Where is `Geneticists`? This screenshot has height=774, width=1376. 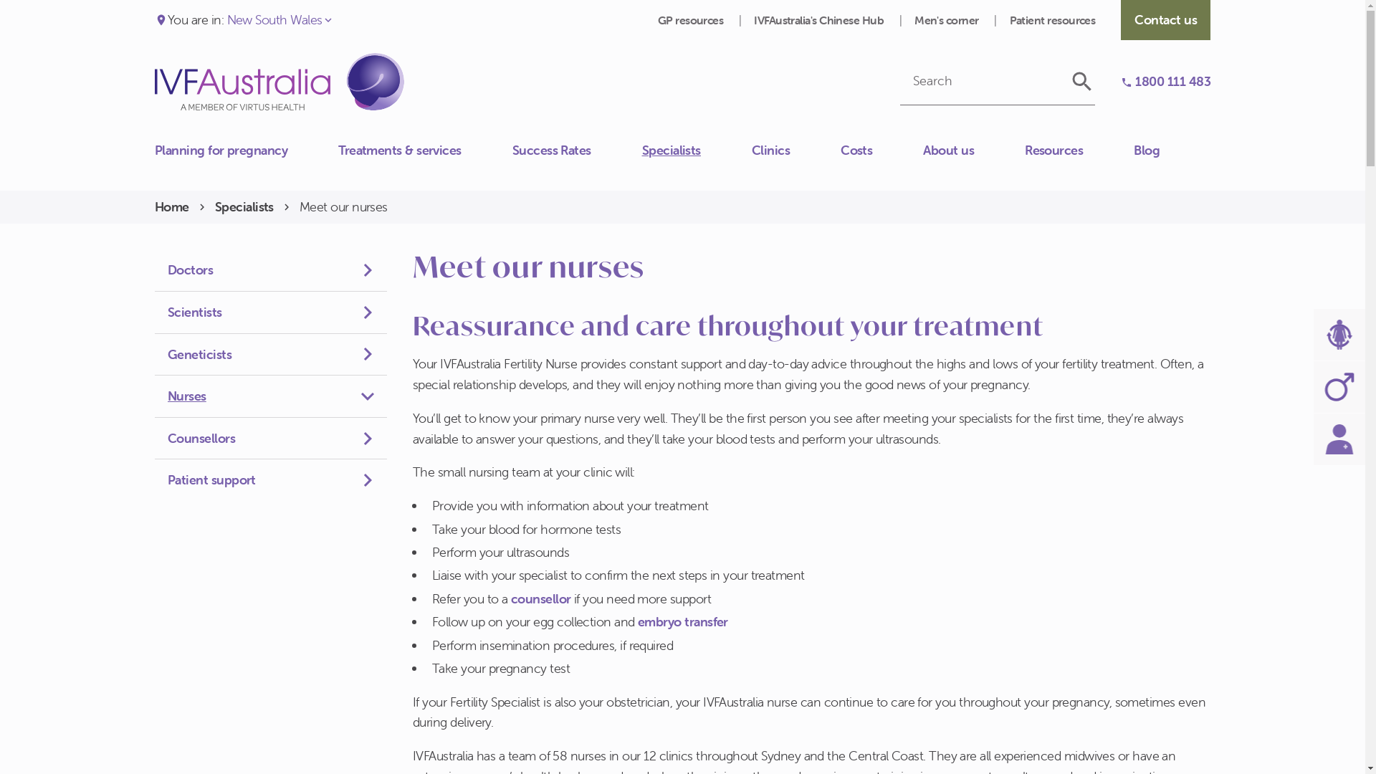
Geneticists is located at coordinates (271, 355).